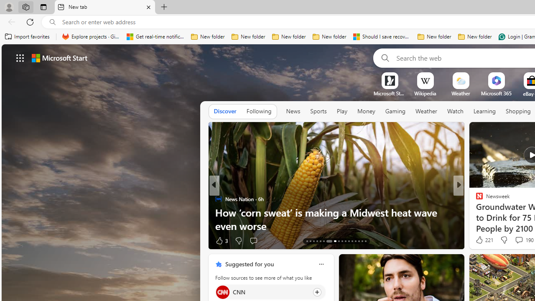 This screenshot has width=535, height=301. Describe the element at coordinates (480, 240) in the screenshot. I see `68 Like` at that location.